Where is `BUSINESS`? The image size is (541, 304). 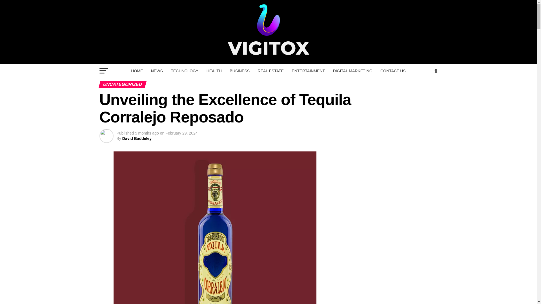
BUSINESS is located at coordinates (240, 71).